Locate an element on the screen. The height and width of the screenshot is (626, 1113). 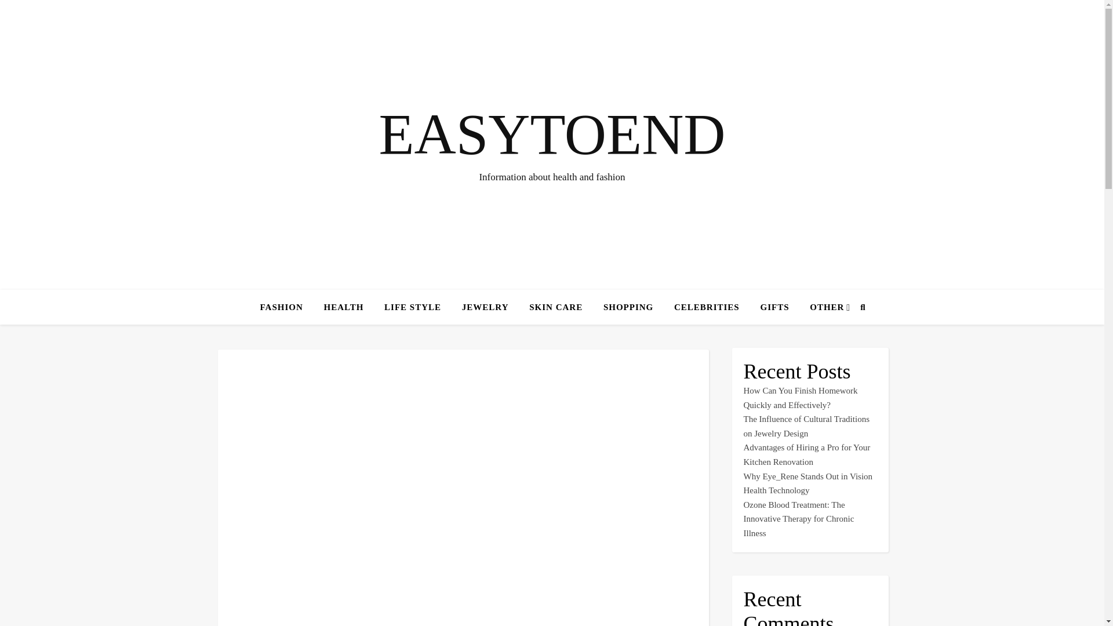
CELEBRITIES is located at coordinates (707, 307).